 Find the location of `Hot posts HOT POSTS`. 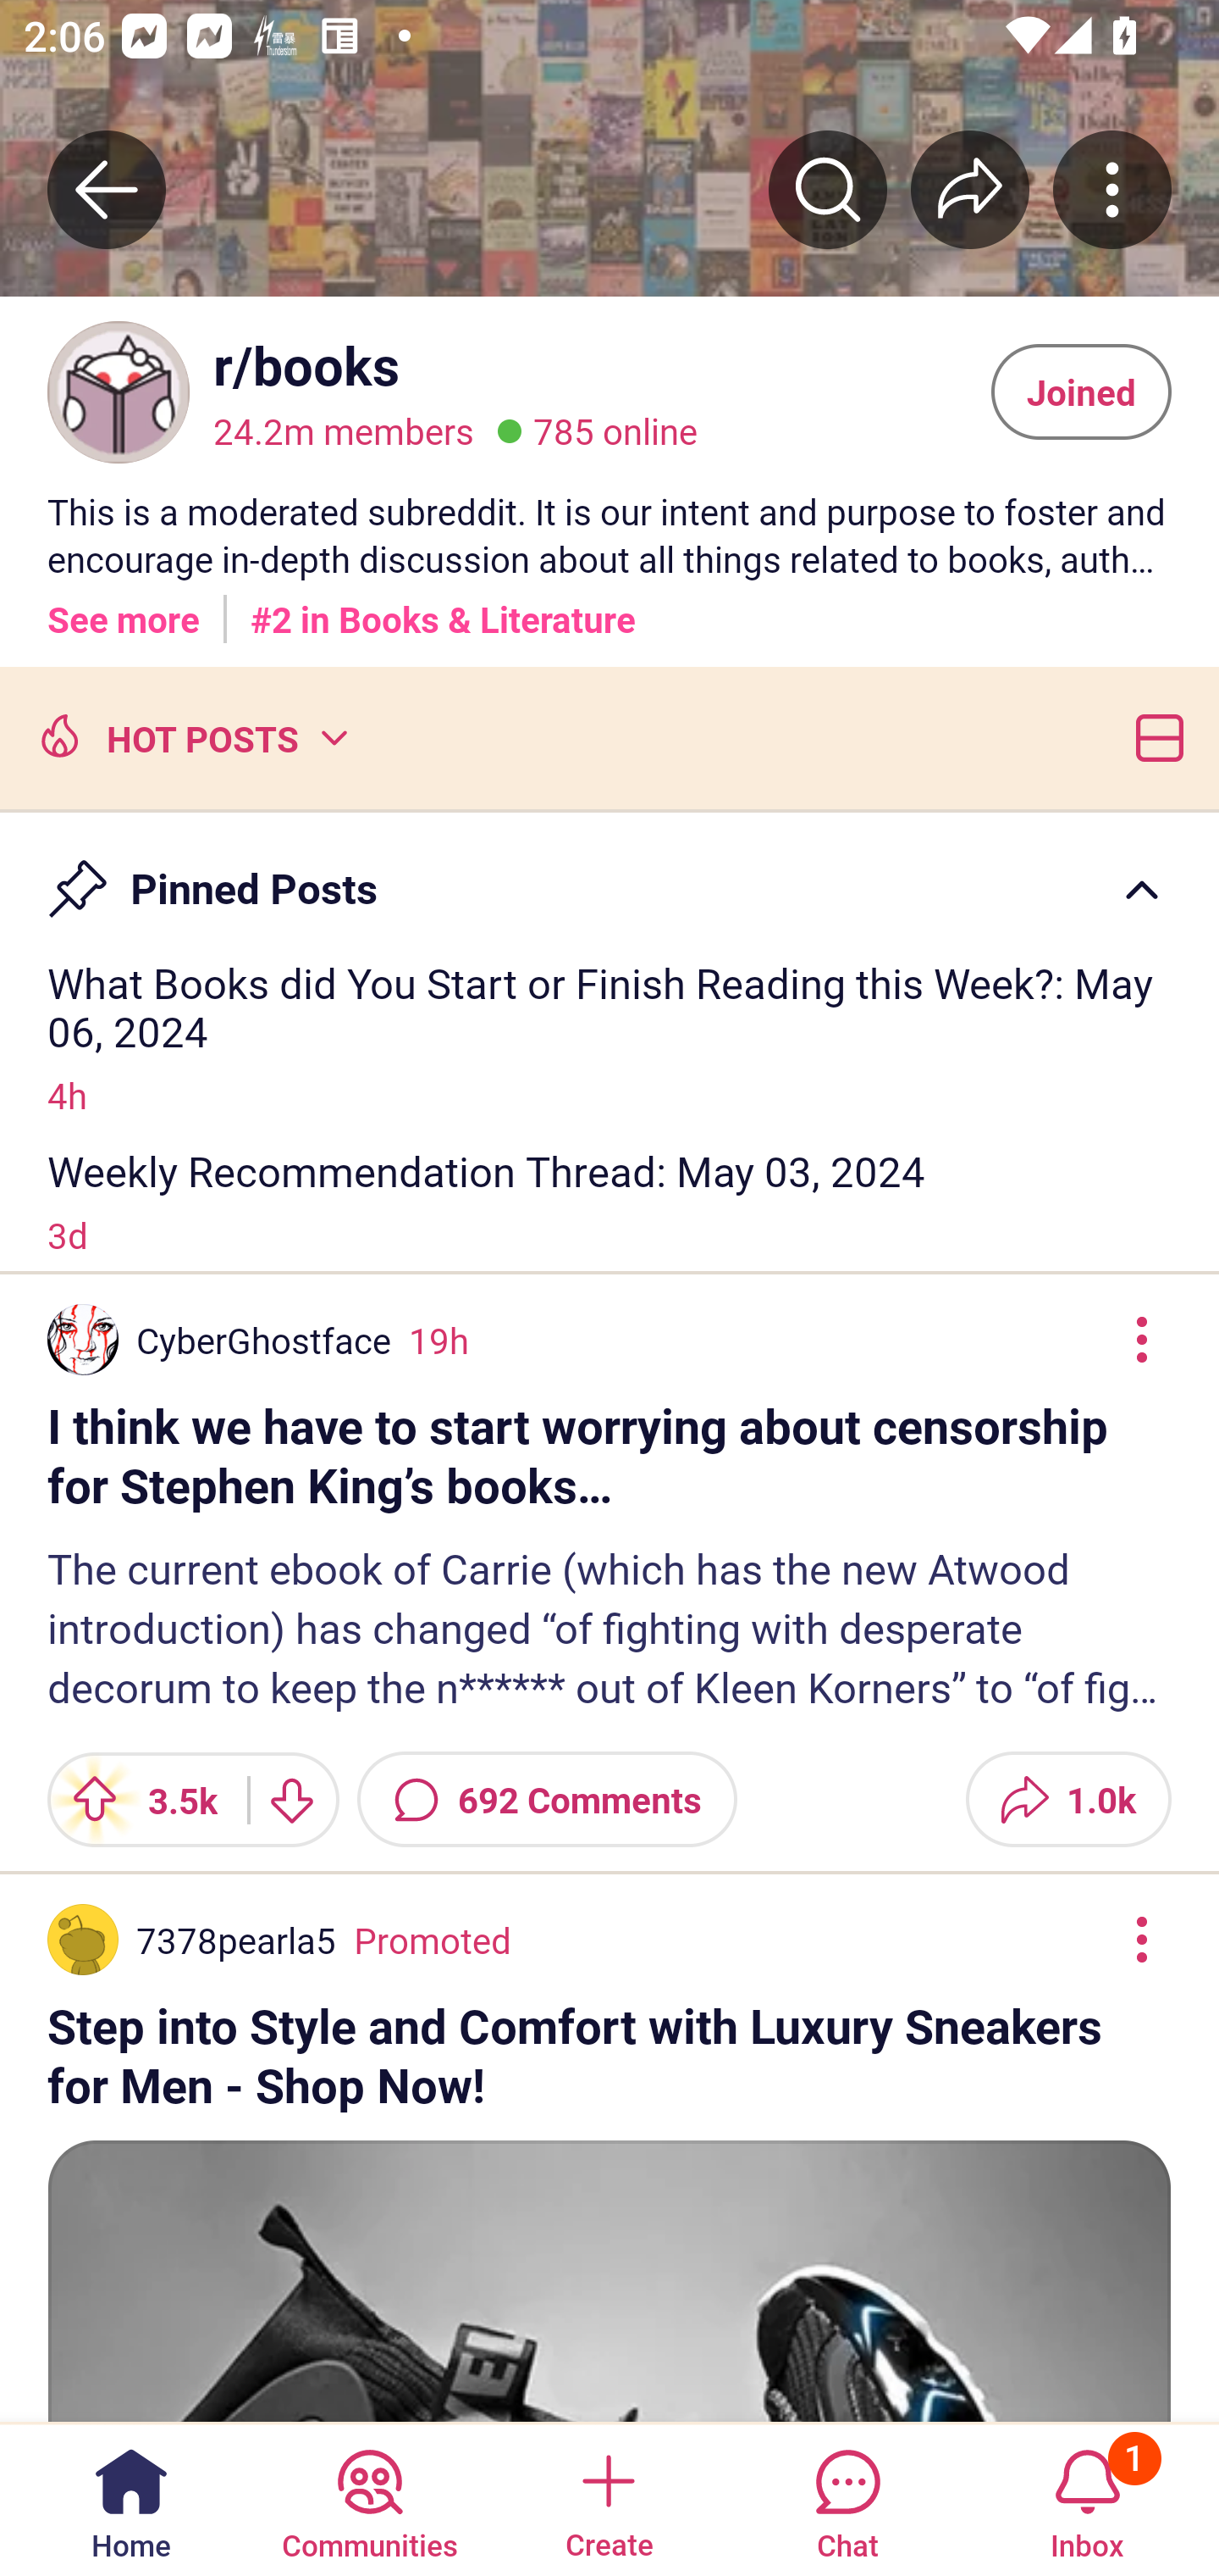

Hot posts HOT POSTS is located at coordinates (190, 736).